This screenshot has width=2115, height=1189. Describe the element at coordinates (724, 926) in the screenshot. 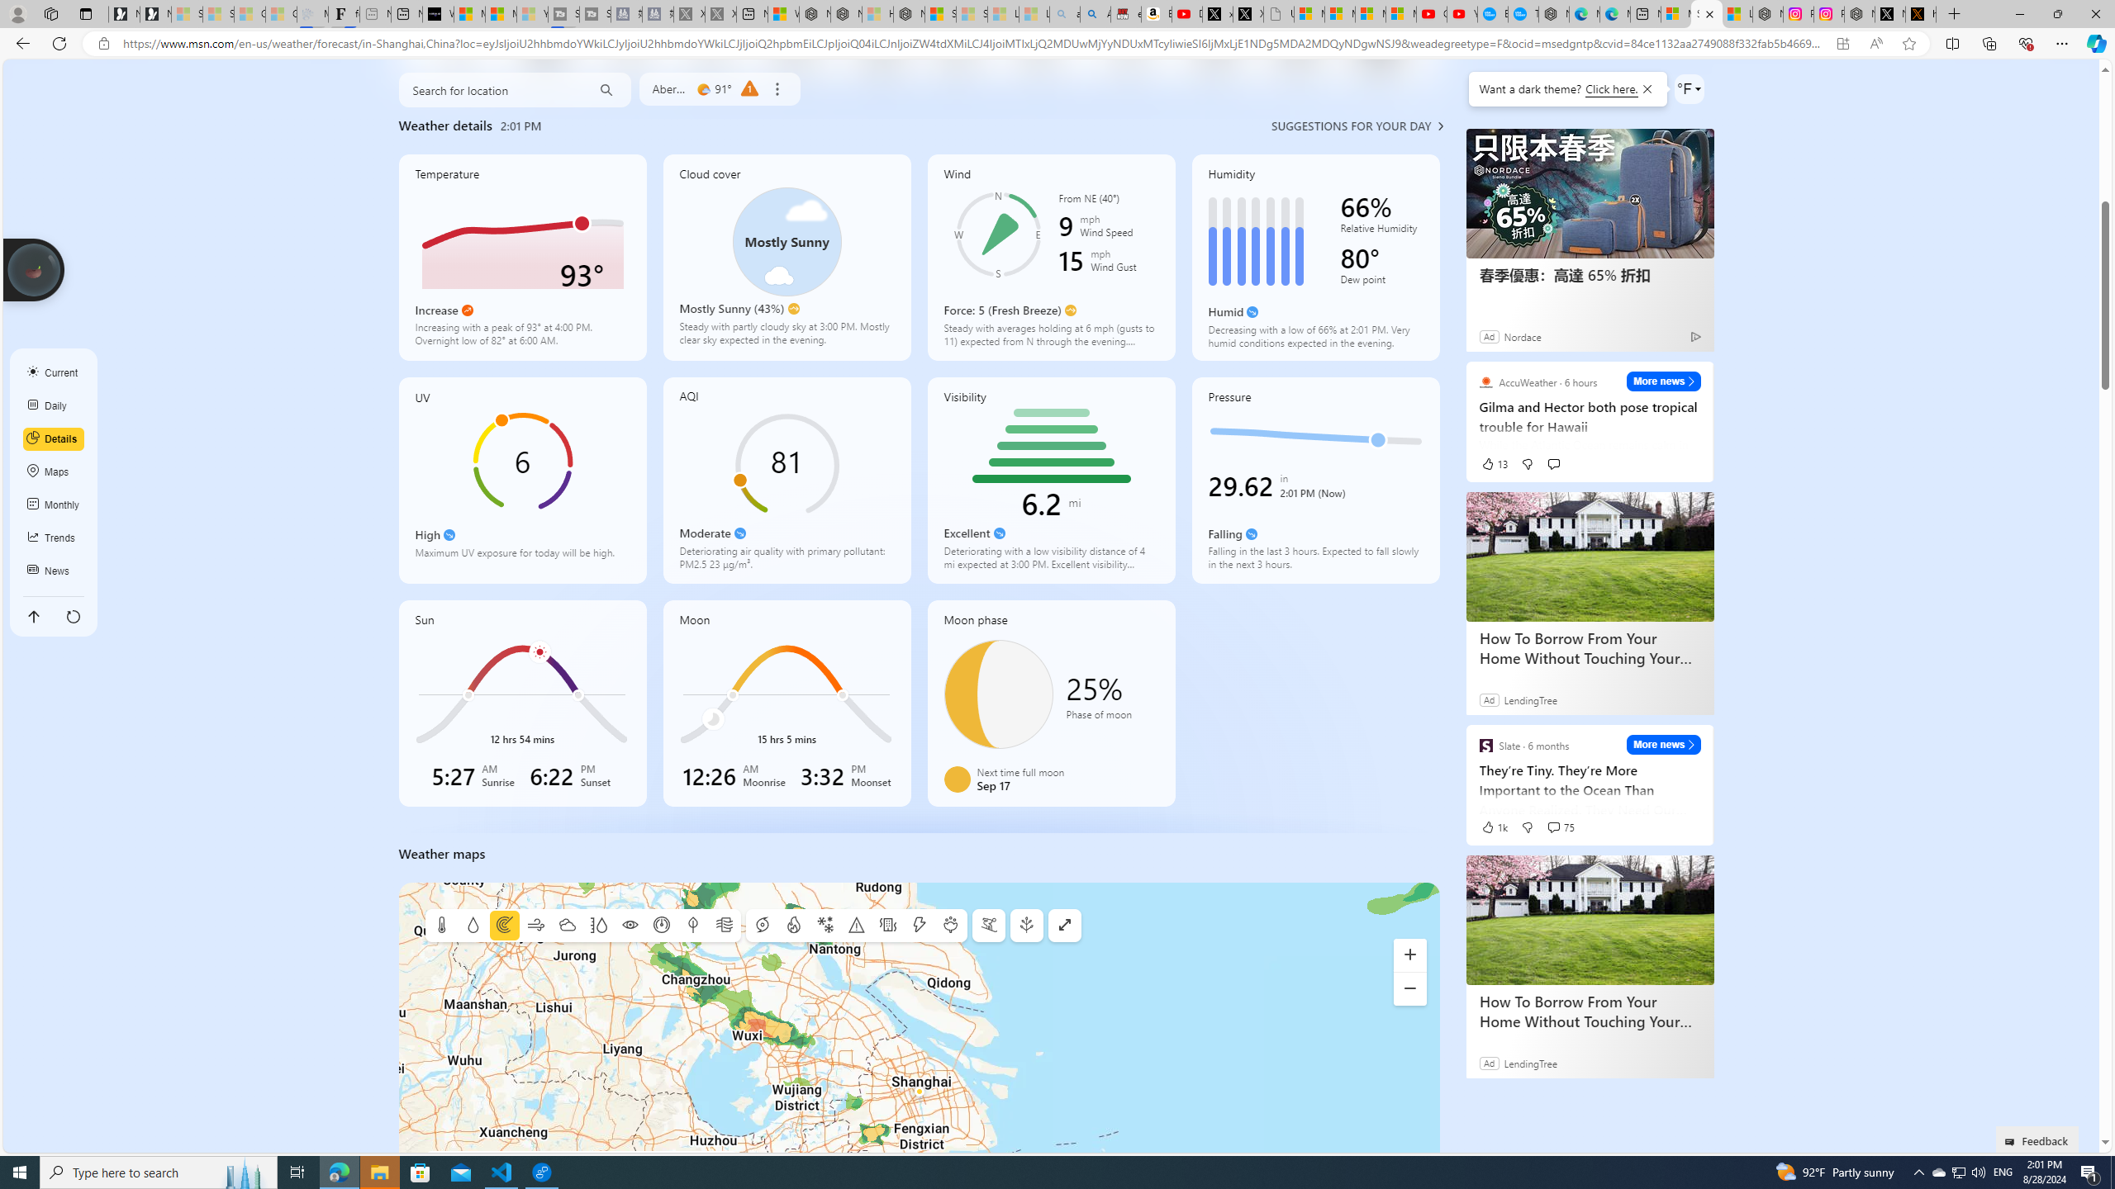

I see `Air quality` at that location.